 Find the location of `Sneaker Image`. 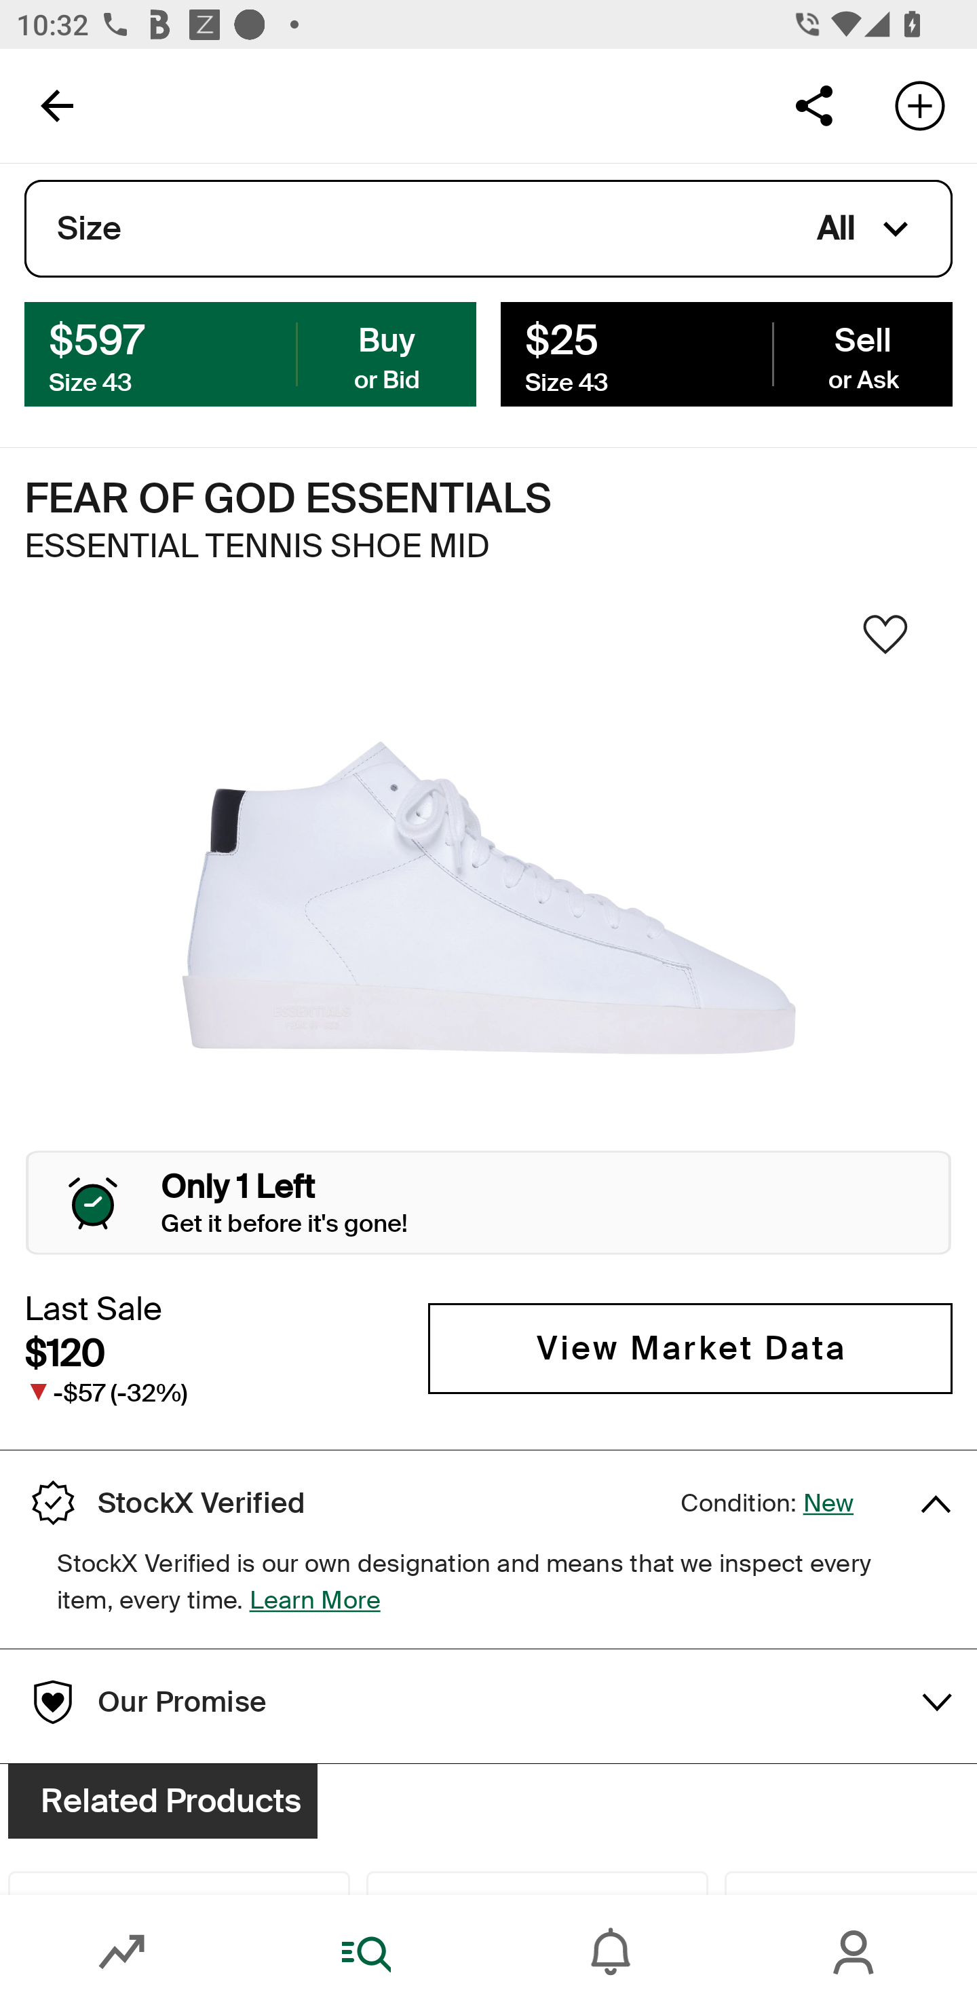

Sneaker Image is located at coordinates (488, 897).